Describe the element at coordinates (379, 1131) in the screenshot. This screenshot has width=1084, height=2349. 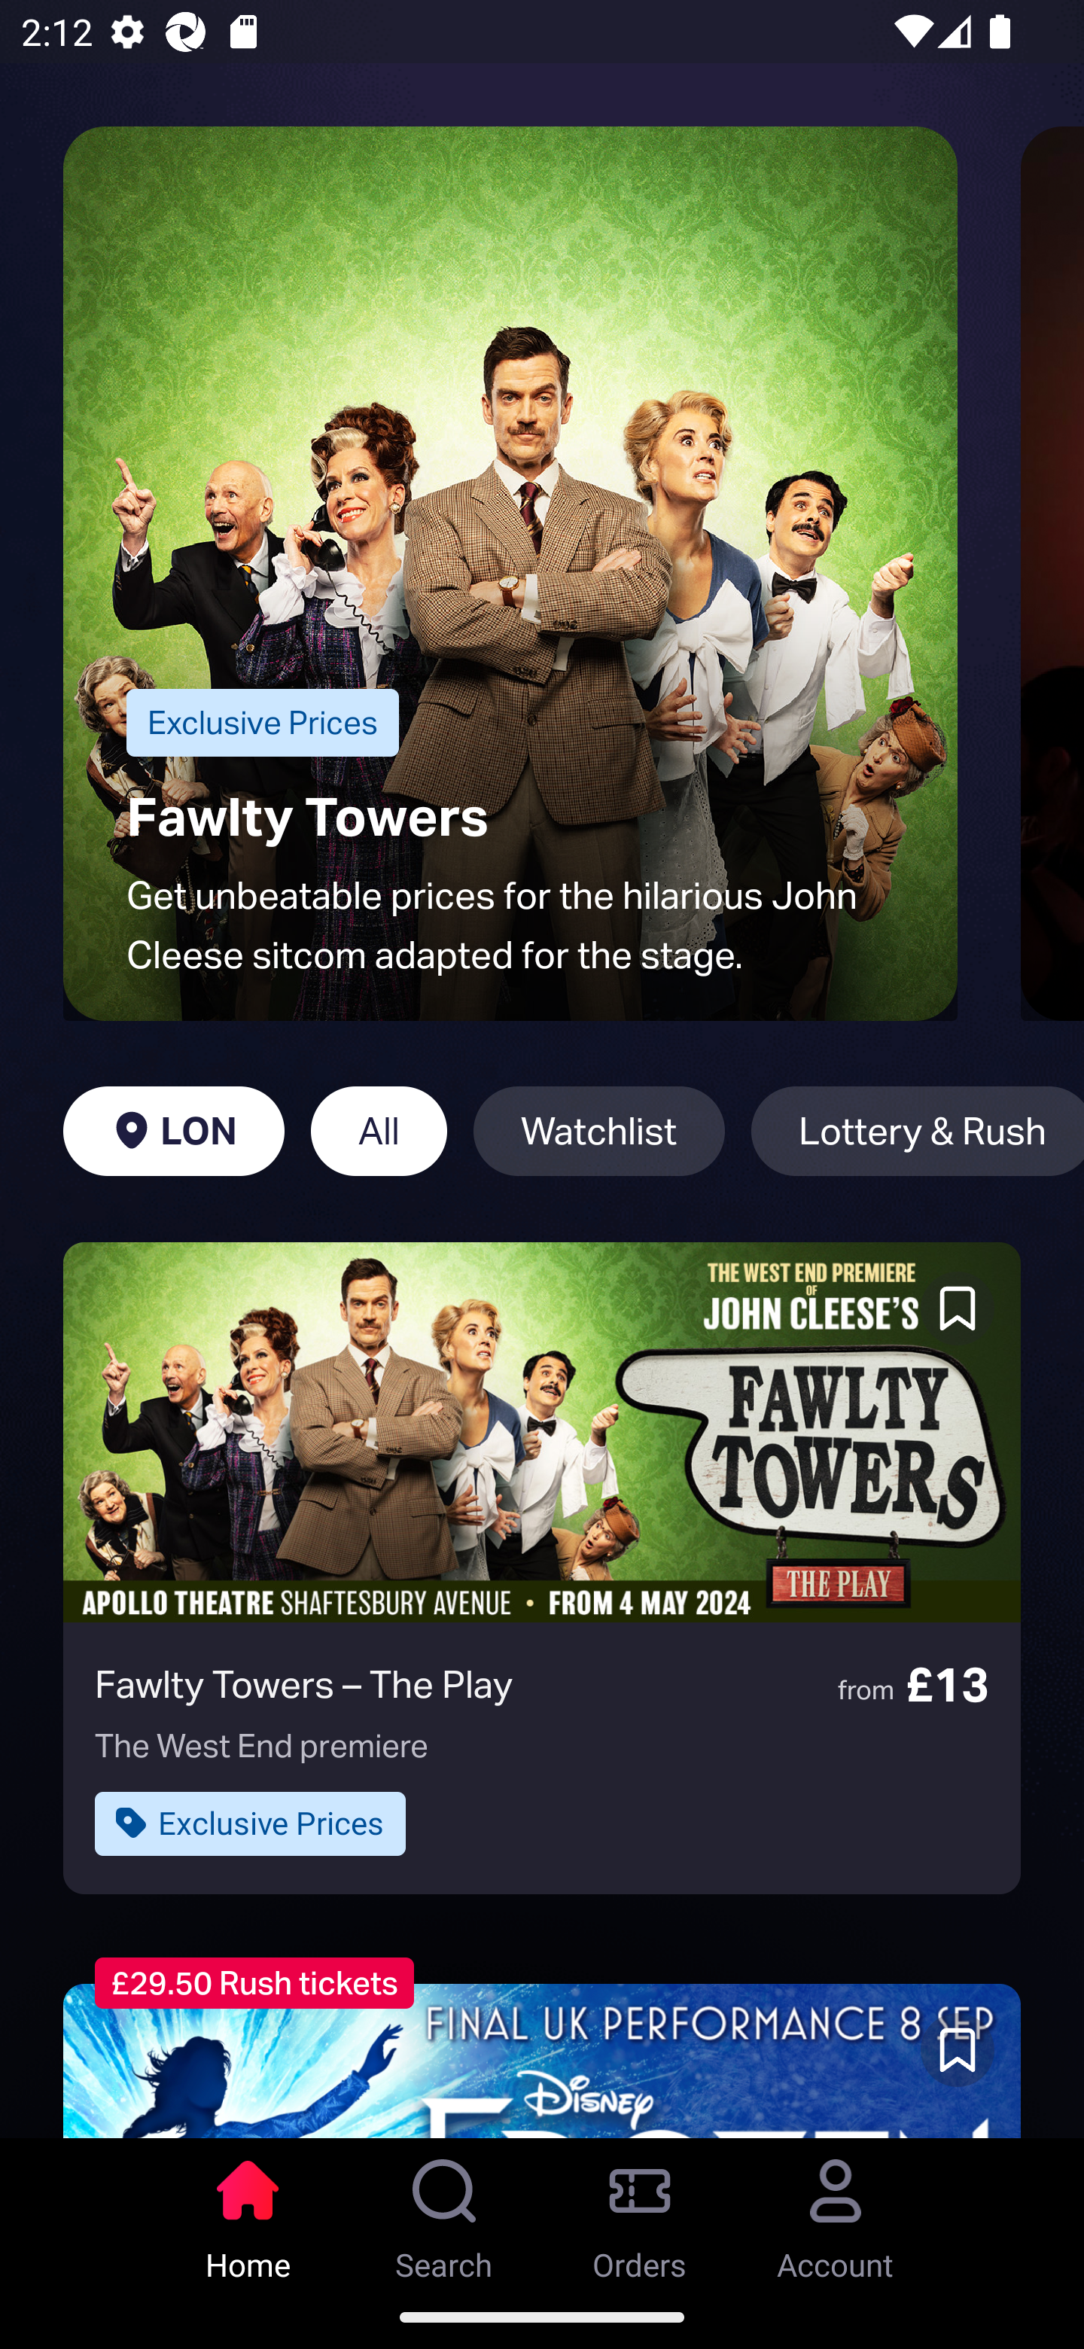
I see `All` at that location.